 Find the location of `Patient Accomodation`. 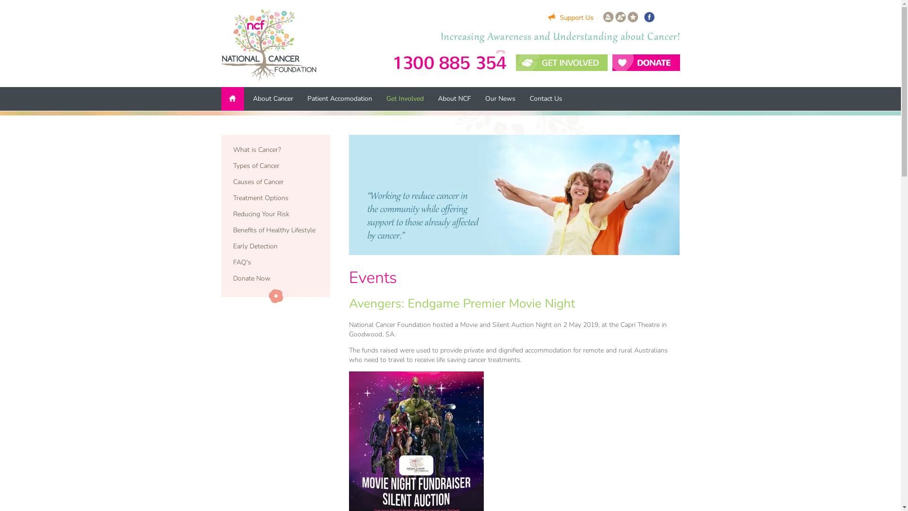

Patient Accomodation is located at coordinates (340, 99).